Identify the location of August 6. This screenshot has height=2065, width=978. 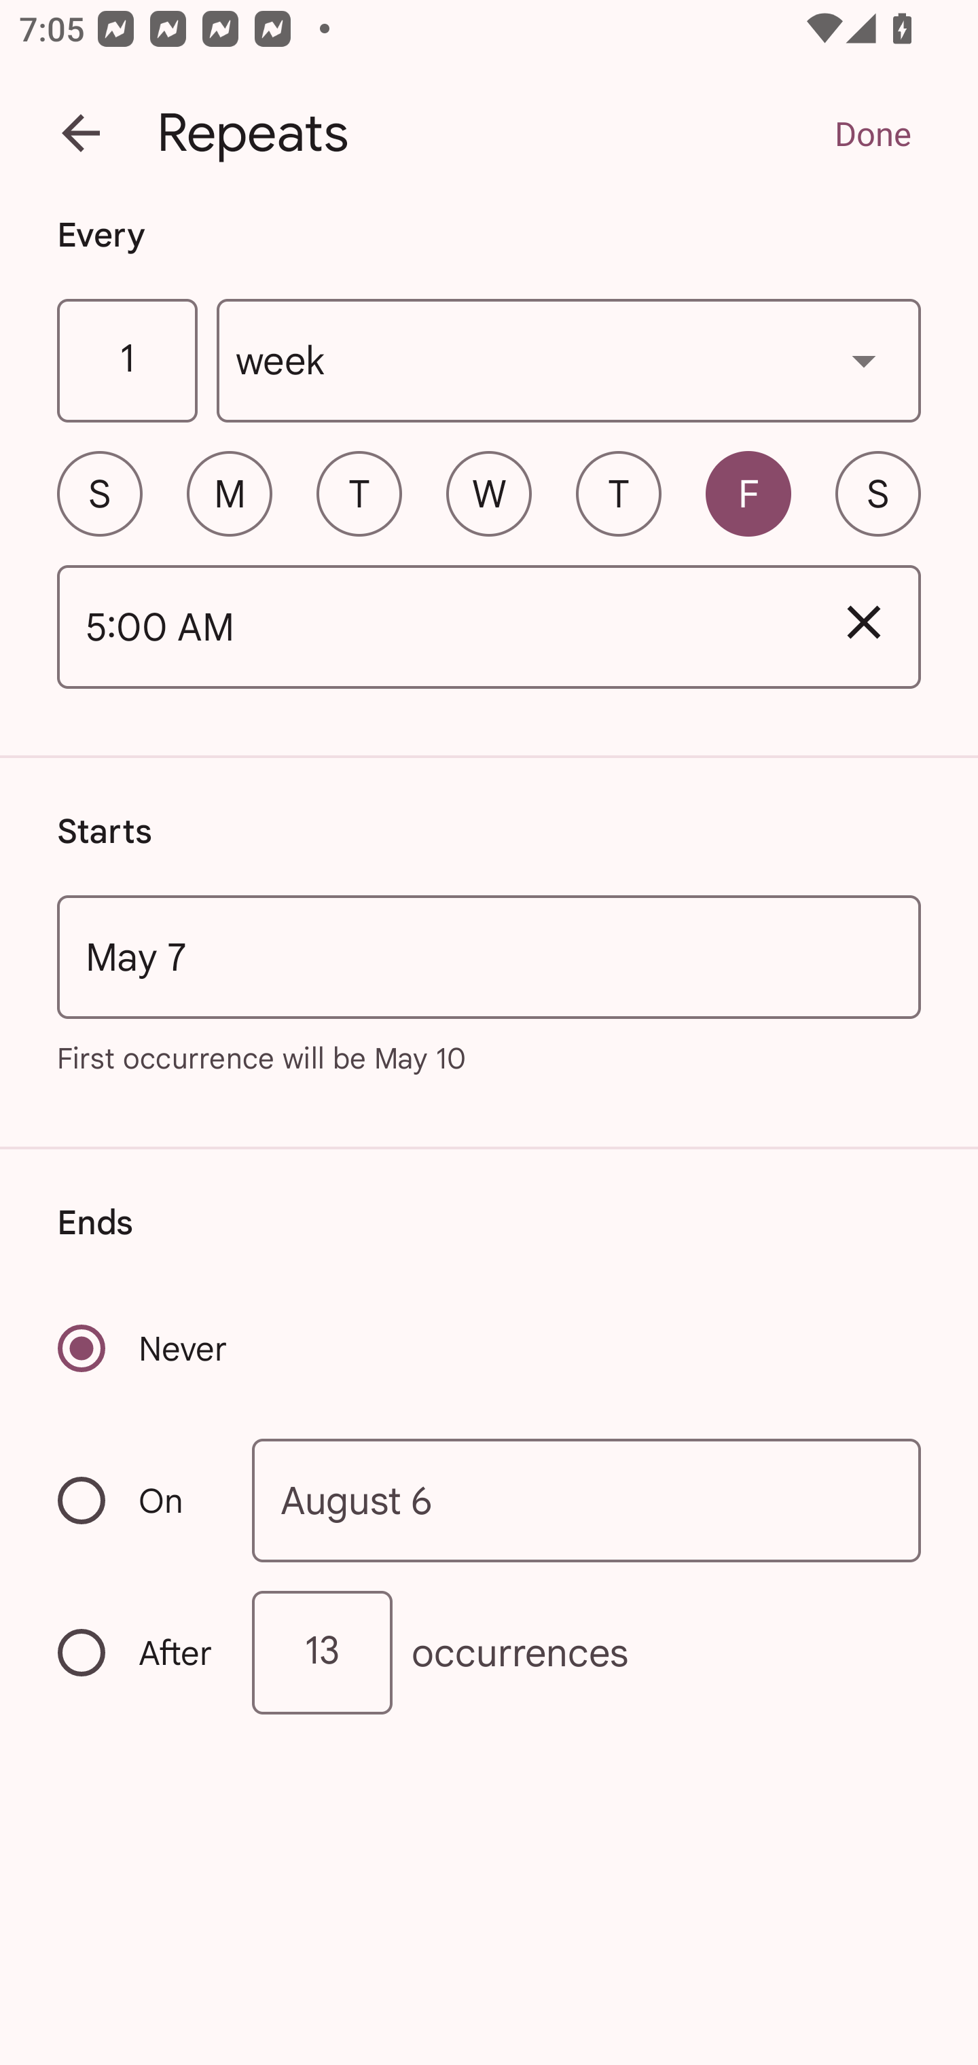
(587, 1501).